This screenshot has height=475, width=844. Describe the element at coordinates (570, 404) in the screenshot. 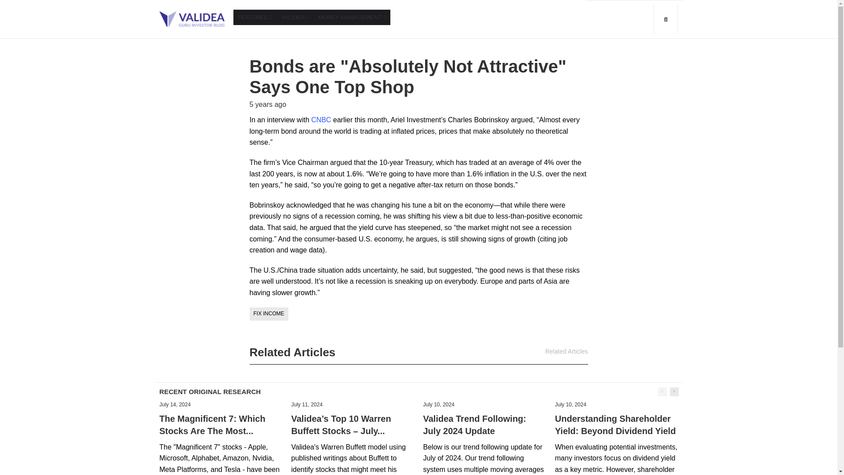

I see `2024-07-10T09:04:47-04:00` at that location.